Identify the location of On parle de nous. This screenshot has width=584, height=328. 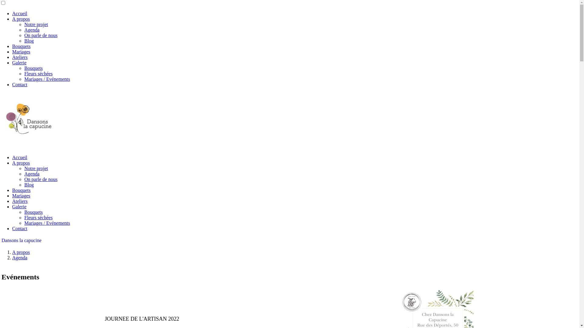
(41, 35).